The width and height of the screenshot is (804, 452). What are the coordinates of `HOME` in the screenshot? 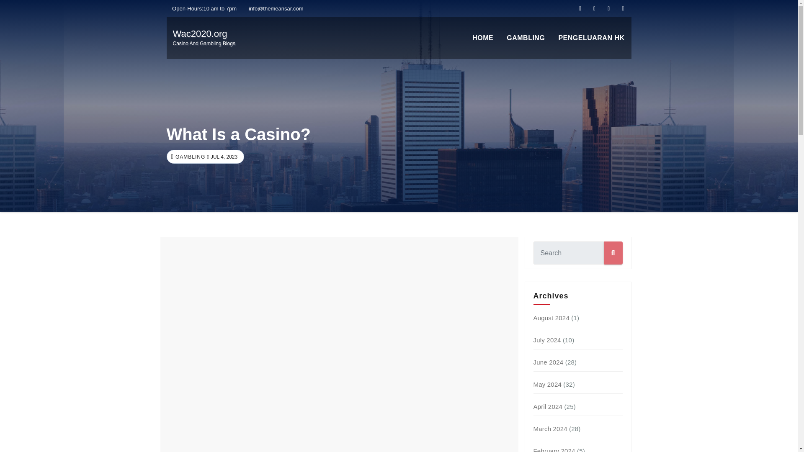 It's located at (204, 38).